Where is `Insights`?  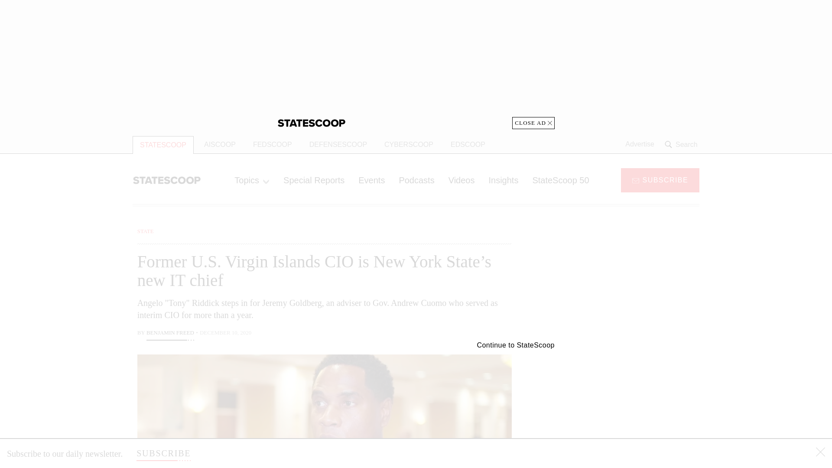 Insights is located at coordinates (503, 180).